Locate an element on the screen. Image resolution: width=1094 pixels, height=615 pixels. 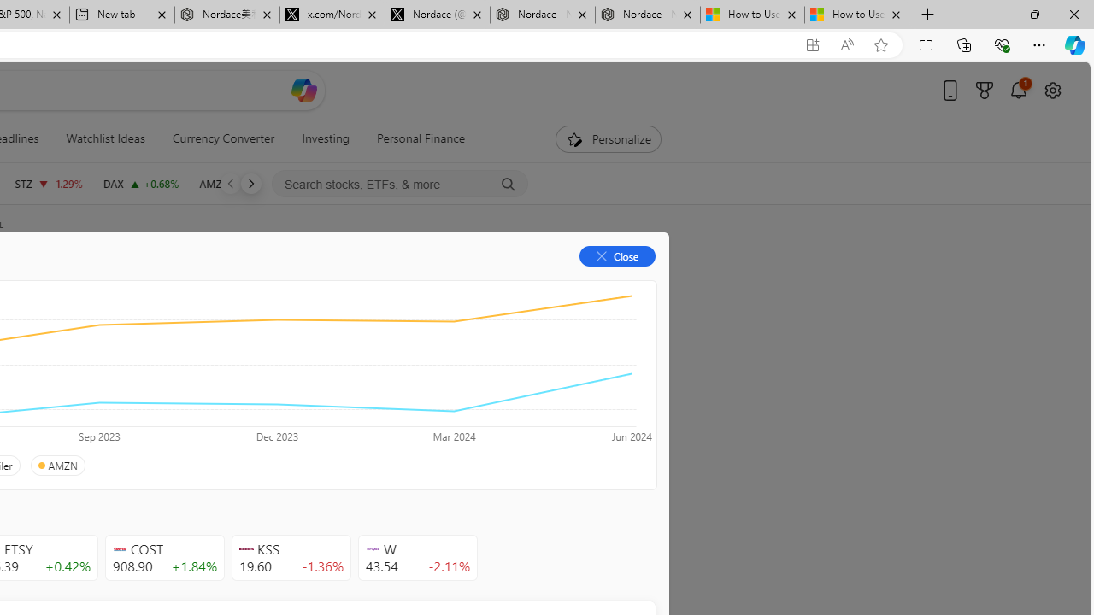
Class: autoSuggestIcon-DS-EntryPoint1-2 is located at coordinates (373, 549).